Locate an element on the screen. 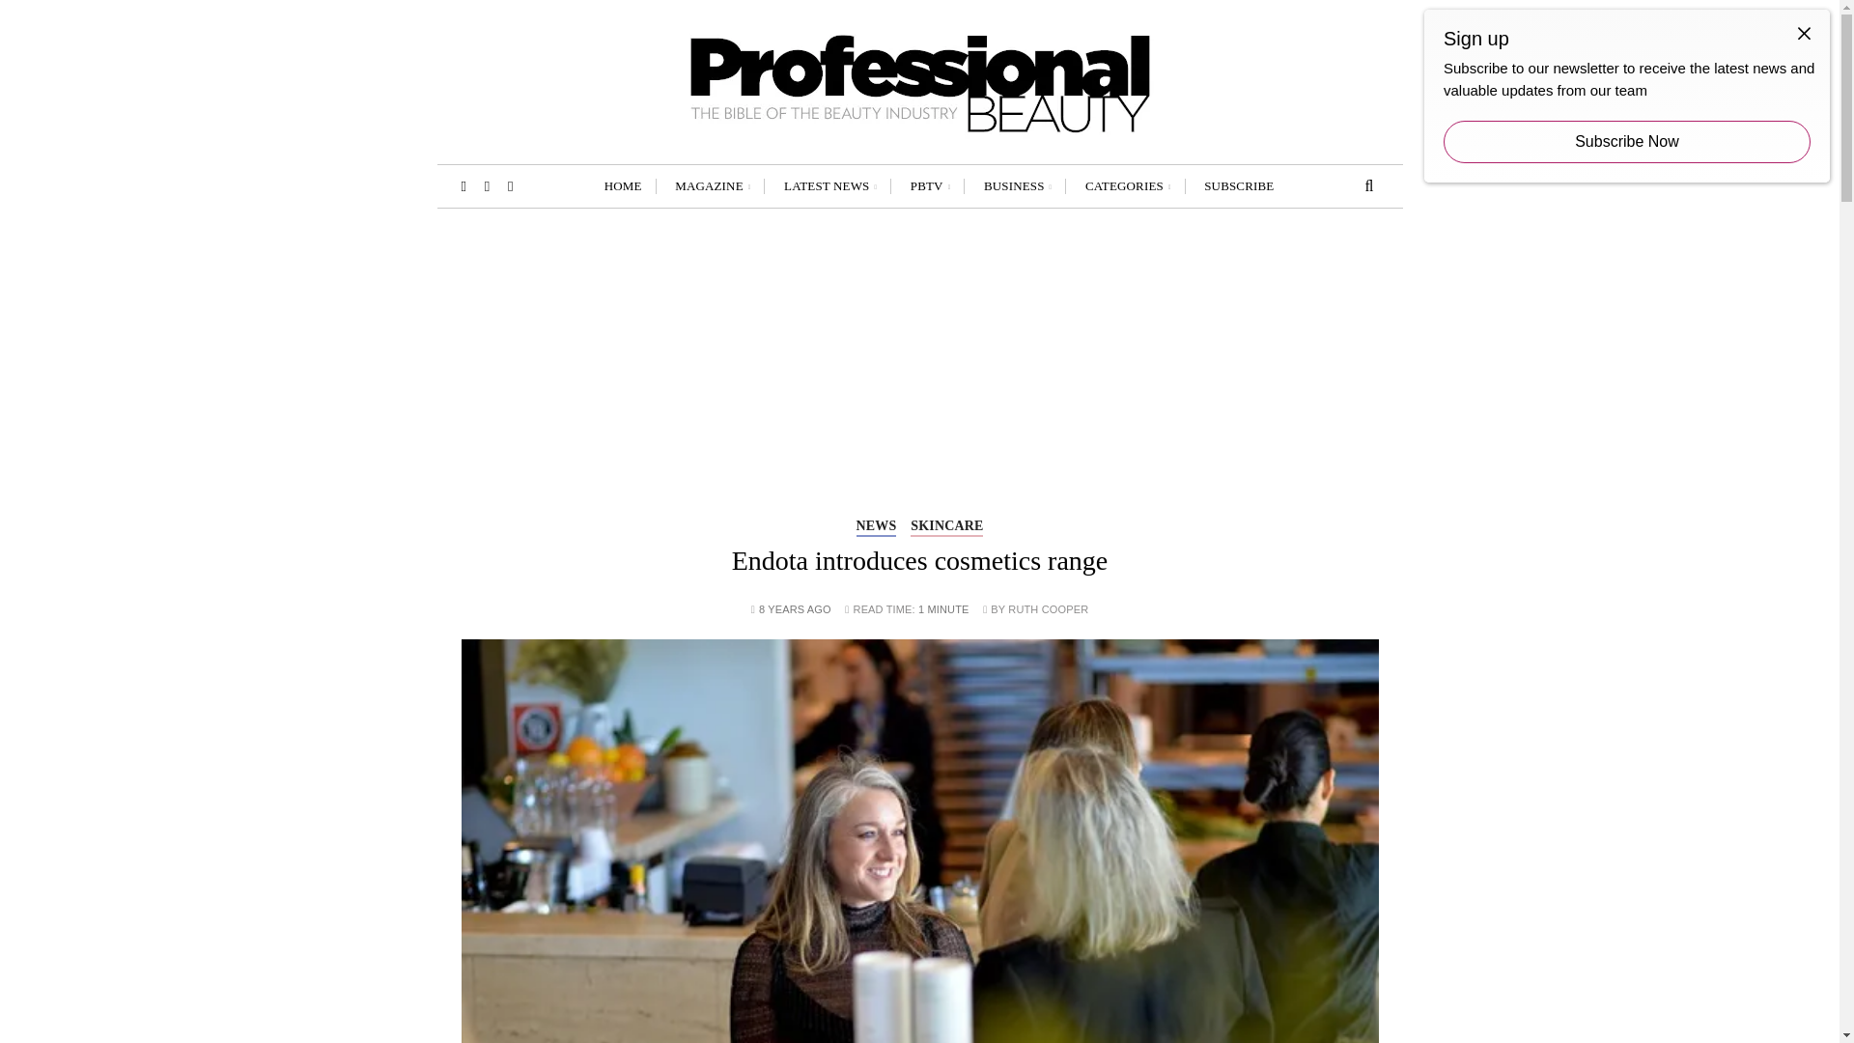 This screenshot has width=1854, height=1043. Popup CTA is located at coordinates (1626, 96).